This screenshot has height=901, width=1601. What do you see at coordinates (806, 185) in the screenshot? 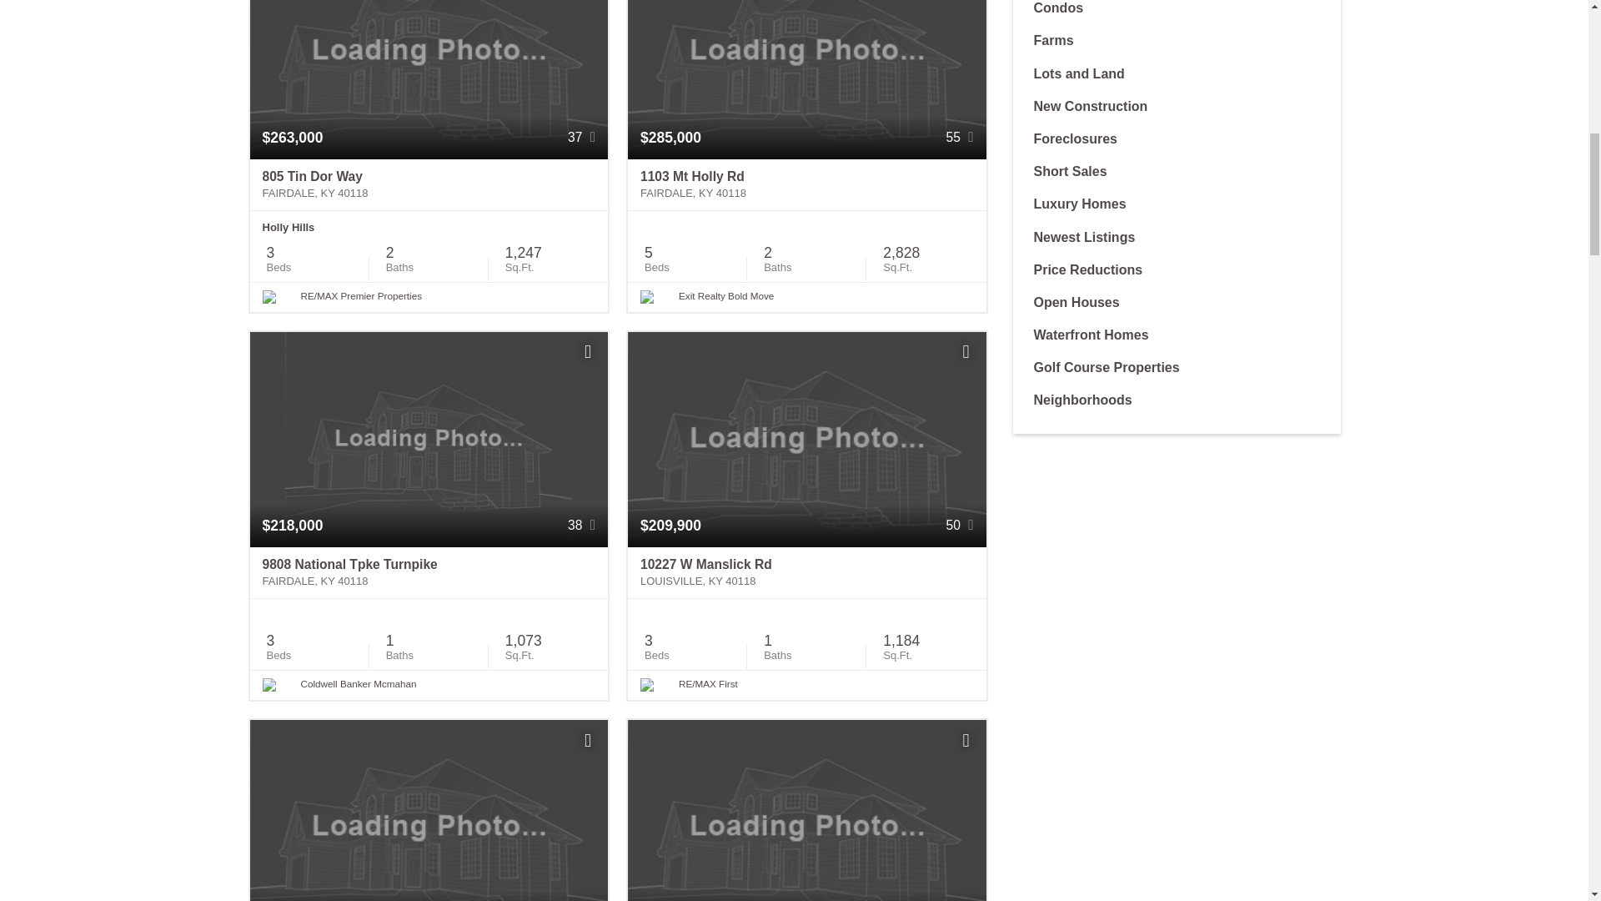
I see `1103 Mt Holly Rd Fairdale,  KY 40118` at bounding box center [806, 185].